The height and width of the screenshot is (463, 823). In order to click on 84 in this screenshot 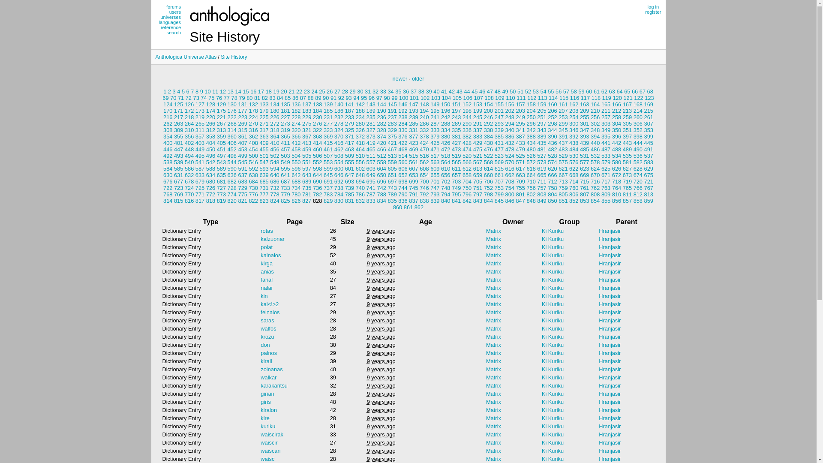, I will do `click(280, 98)`.